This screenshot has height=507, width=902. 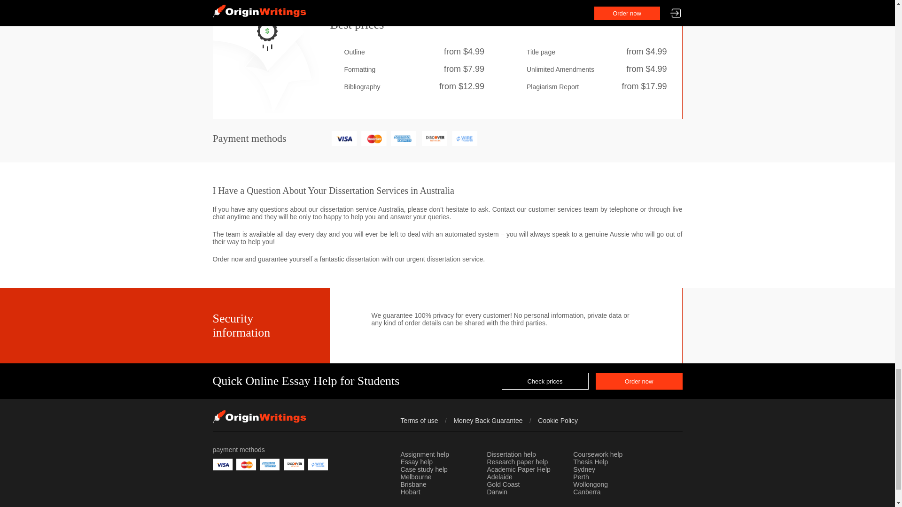 What do you see at coordinates (517, 462) in the screenshot?
I see `Research paper help` at bounding box center [517, 462].